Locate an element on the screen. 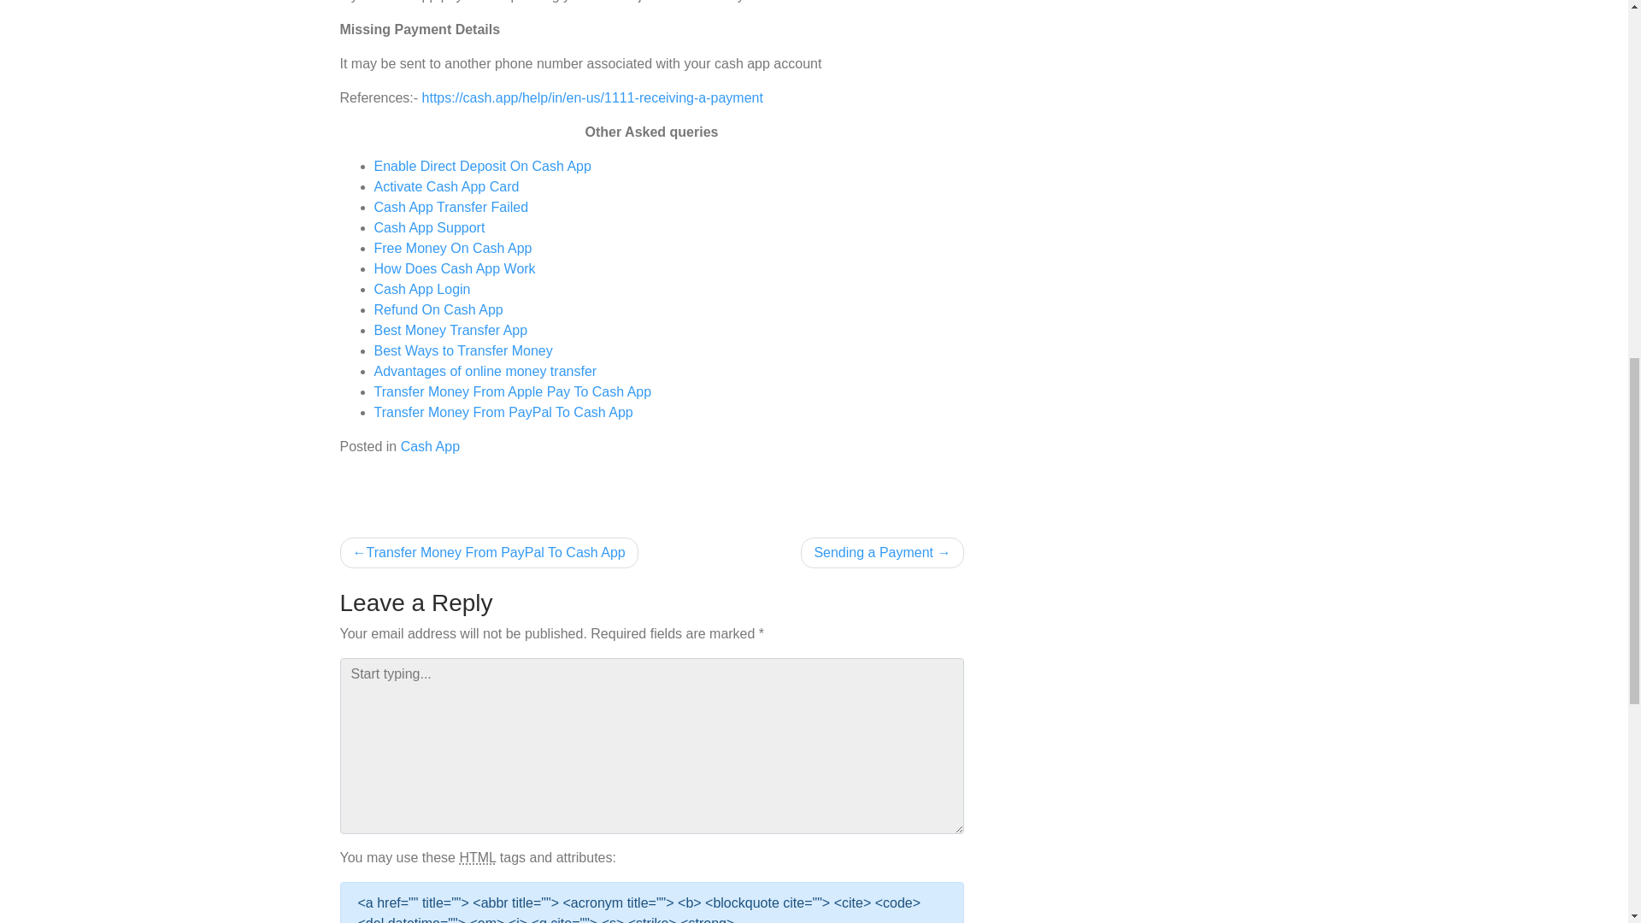  Transfer Money From PayPal To Cash App is located at coordinates (489, 552).